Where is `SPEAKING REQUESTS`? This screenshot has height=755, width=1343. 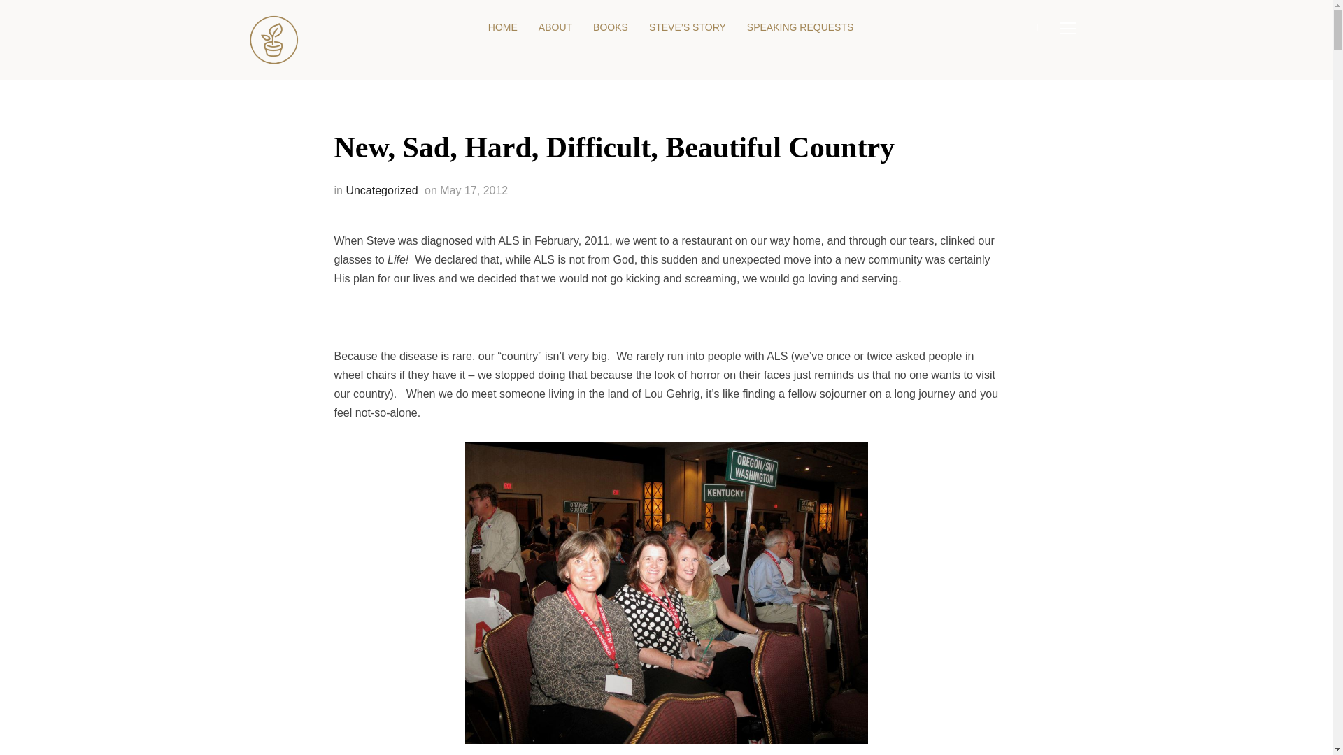 SPEAKING REQUESTS is located at coordinates (800, 27).